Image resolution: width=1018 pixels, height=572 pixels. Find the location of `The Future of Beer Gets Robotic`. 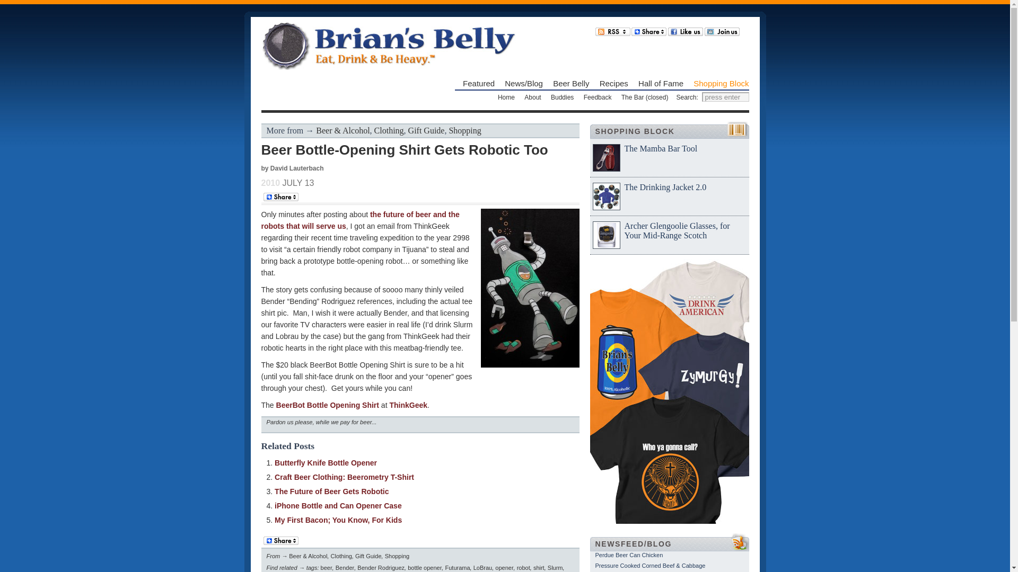

The Future of Beer Gets Robotic is located at coordinates (332, 491).